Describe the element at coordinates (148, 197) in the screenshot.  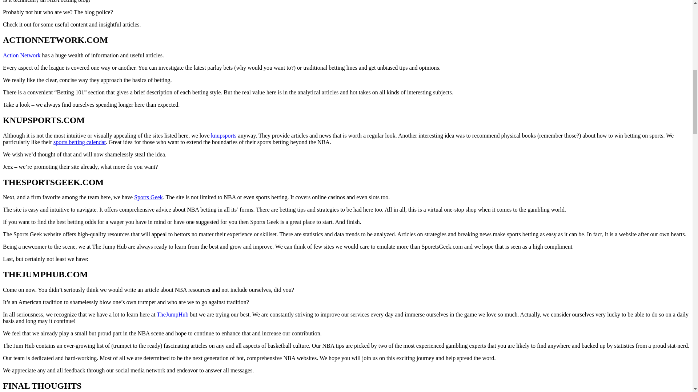
I see `Sports Geek` at that location.